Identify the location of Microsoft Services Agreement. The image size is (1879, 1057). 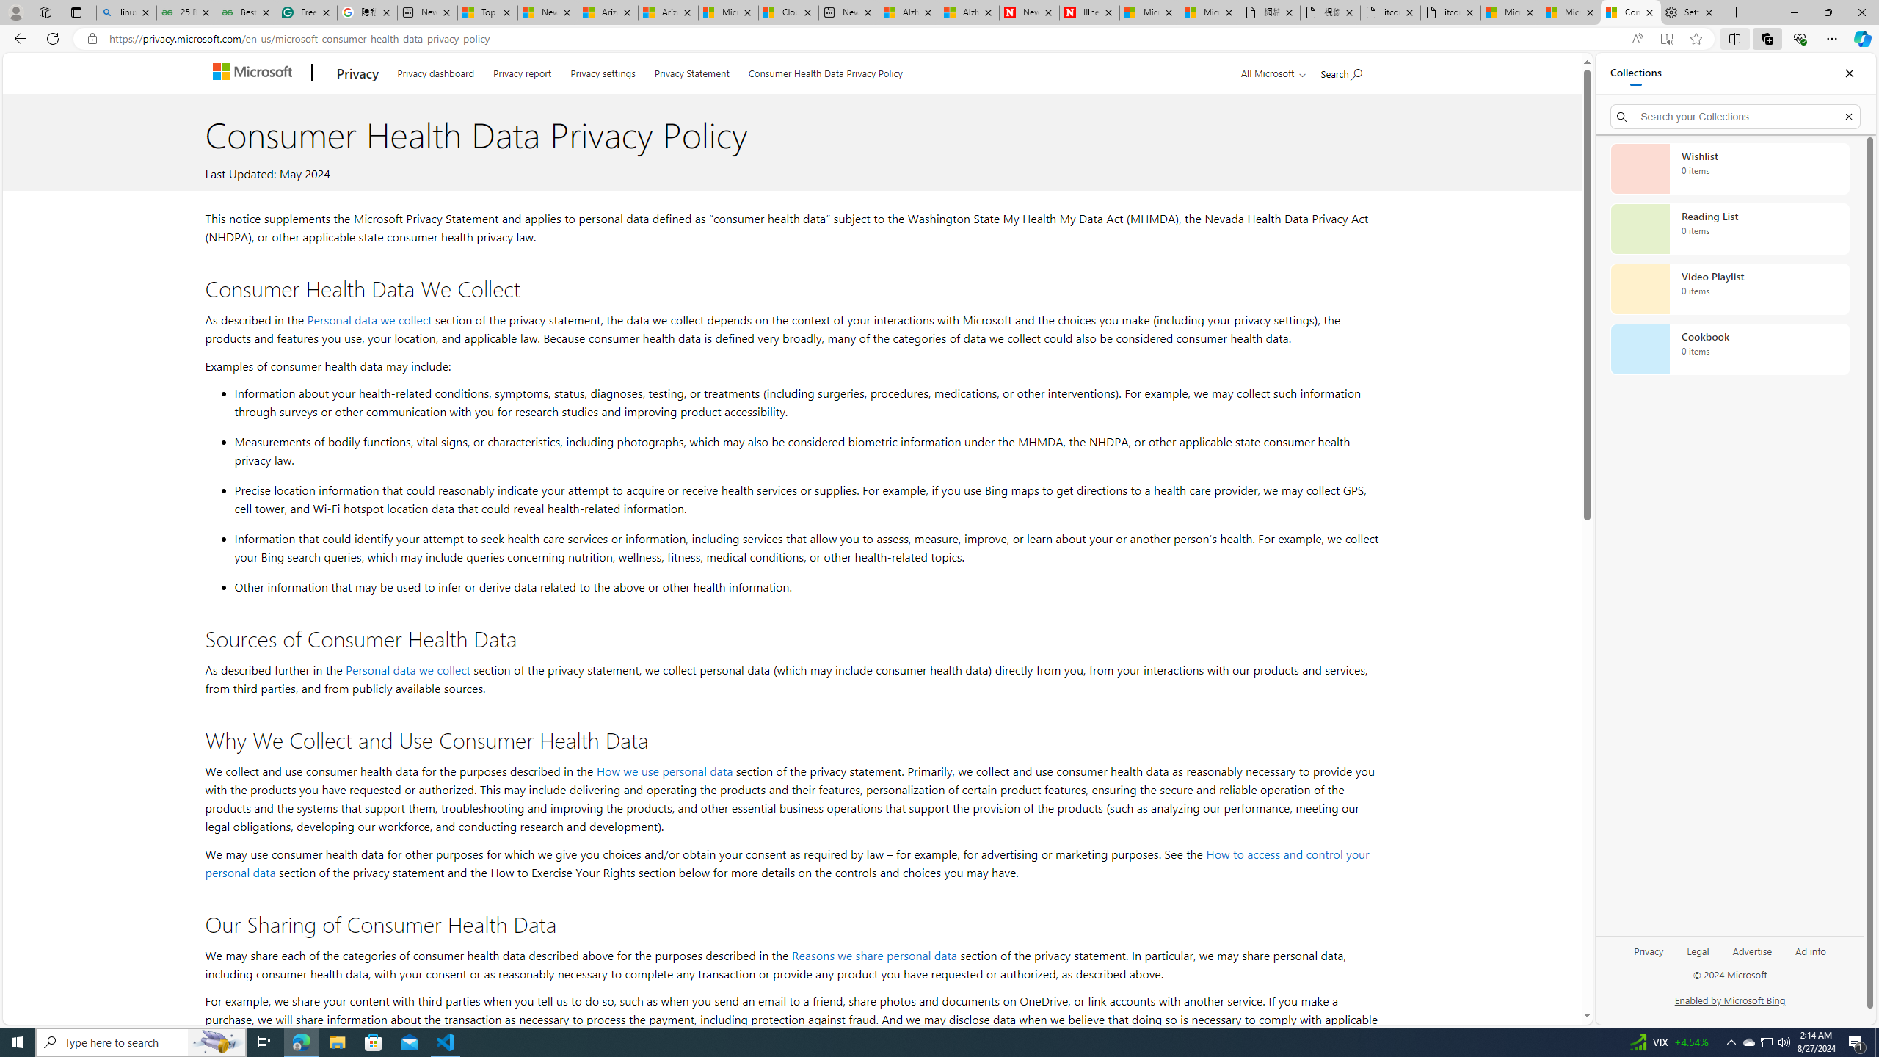
(728, 12).